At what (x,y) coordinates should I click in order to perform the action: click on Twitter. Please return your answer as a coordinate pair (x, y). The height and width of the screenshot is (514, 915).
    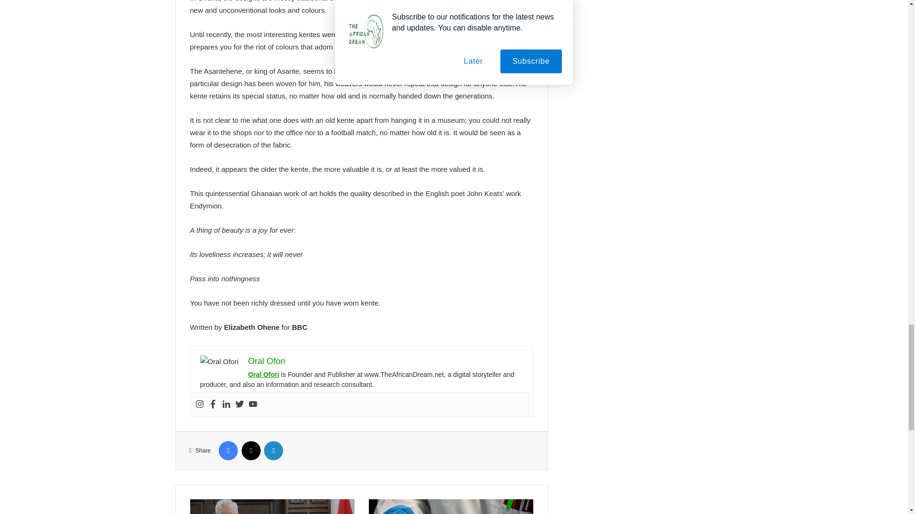
    Looking at the image, I should click on (239, 405).